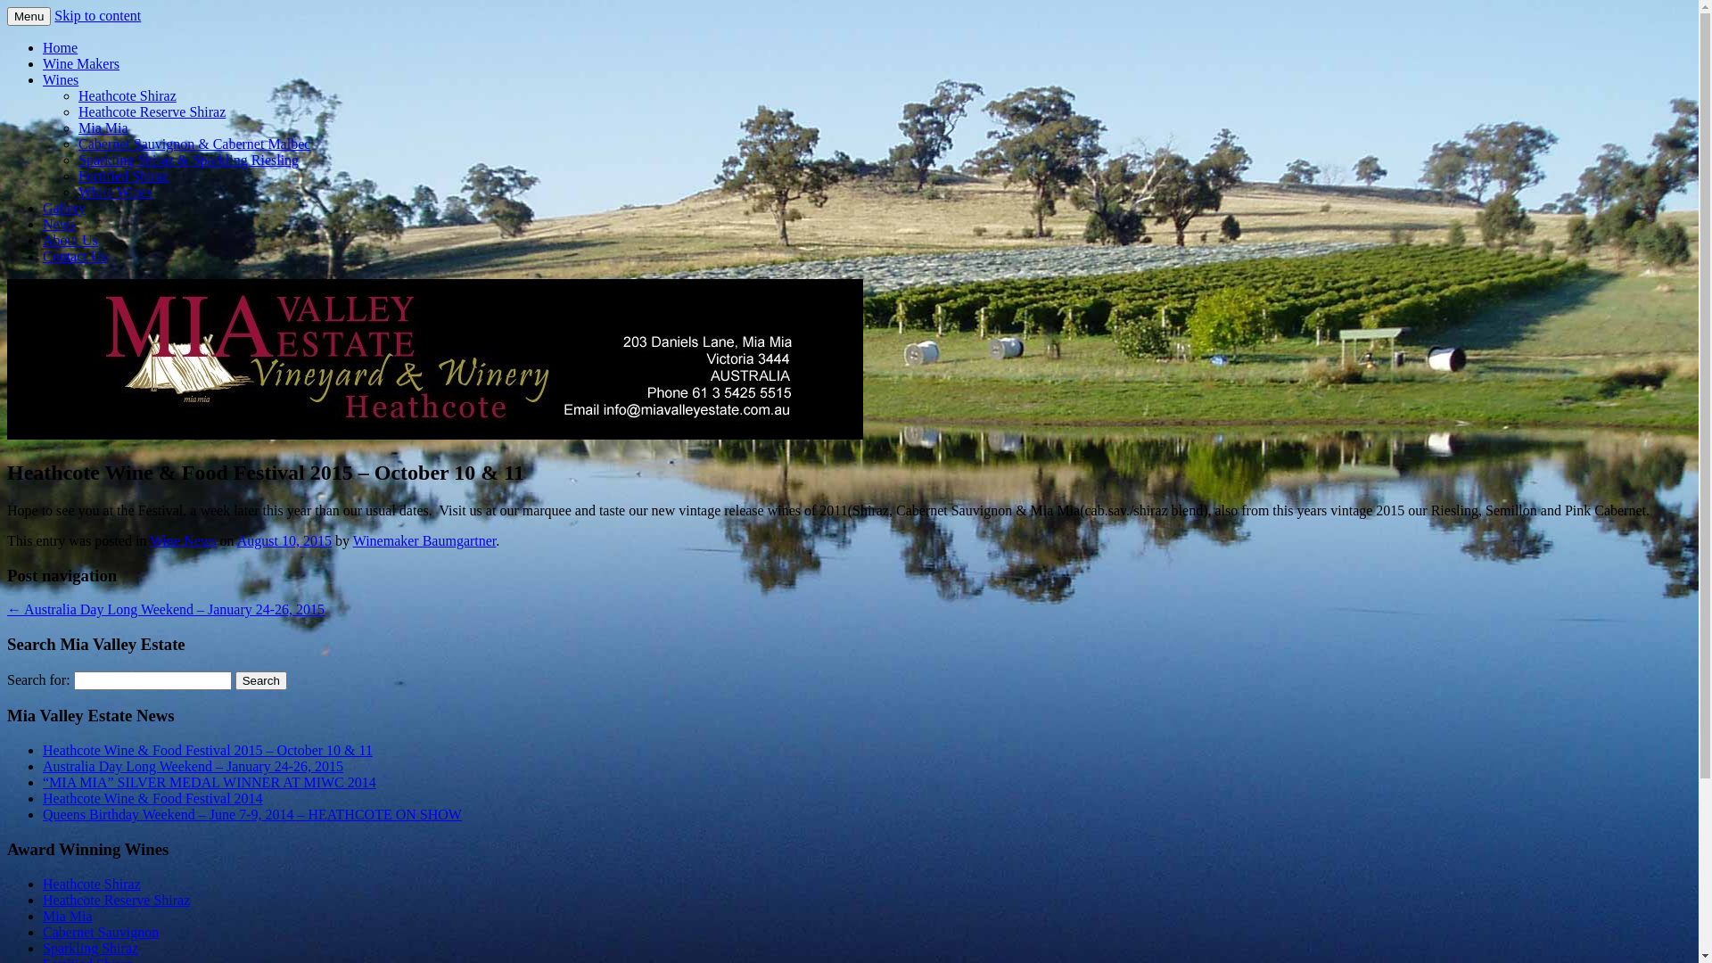  What do you see at coordinates (75, 257) in the screenshot?
I see `Contact Us` at bounding box center [75, 257].